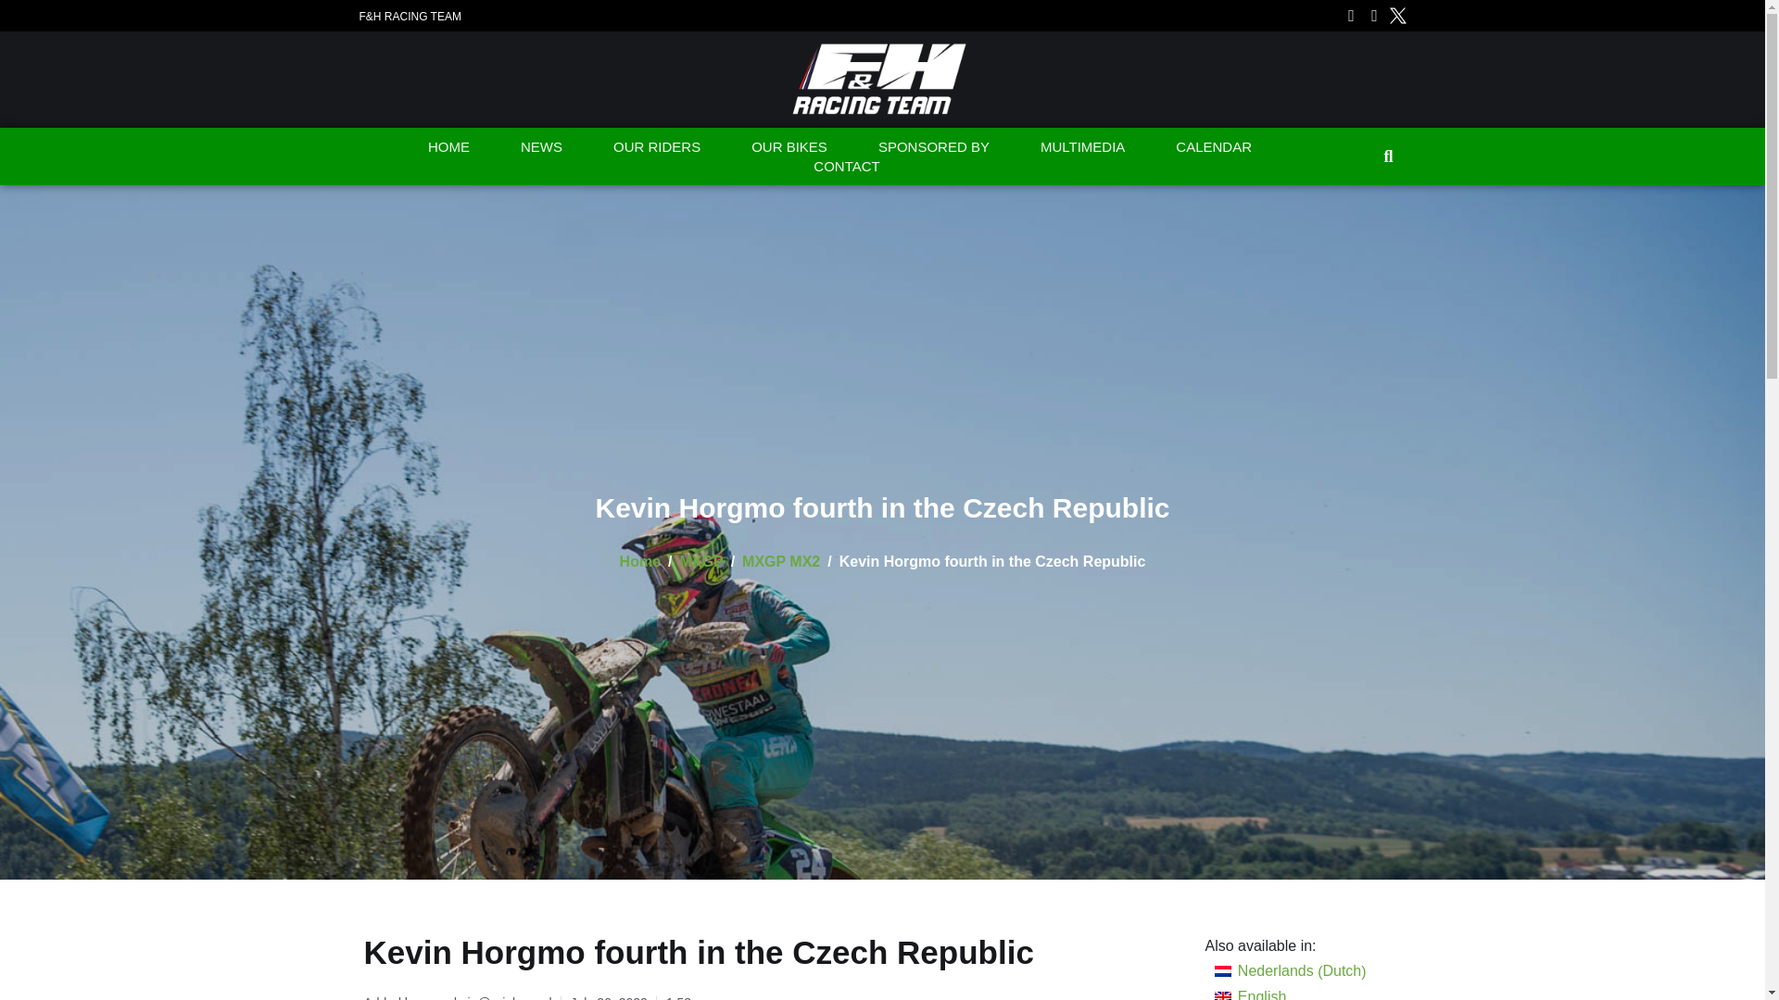 This screenshot has height=1000, width=1779. I want to click on Home, so click(639, 561).